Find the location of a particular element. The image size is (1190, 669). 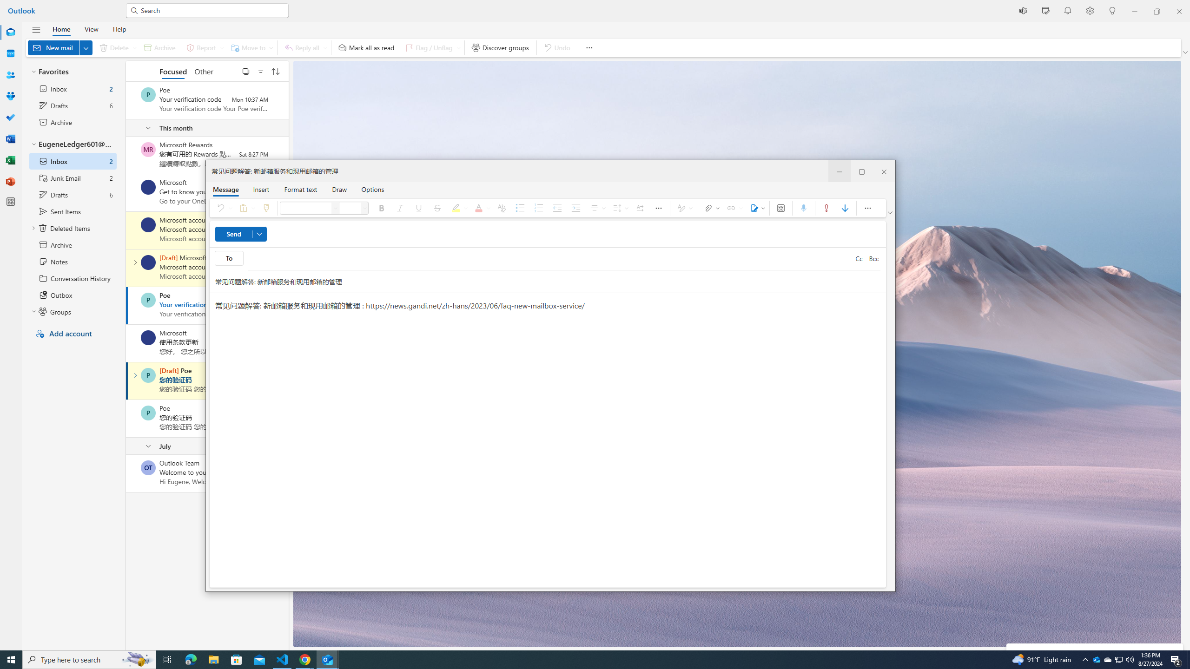

High importance is located at coordinates (826, 208).